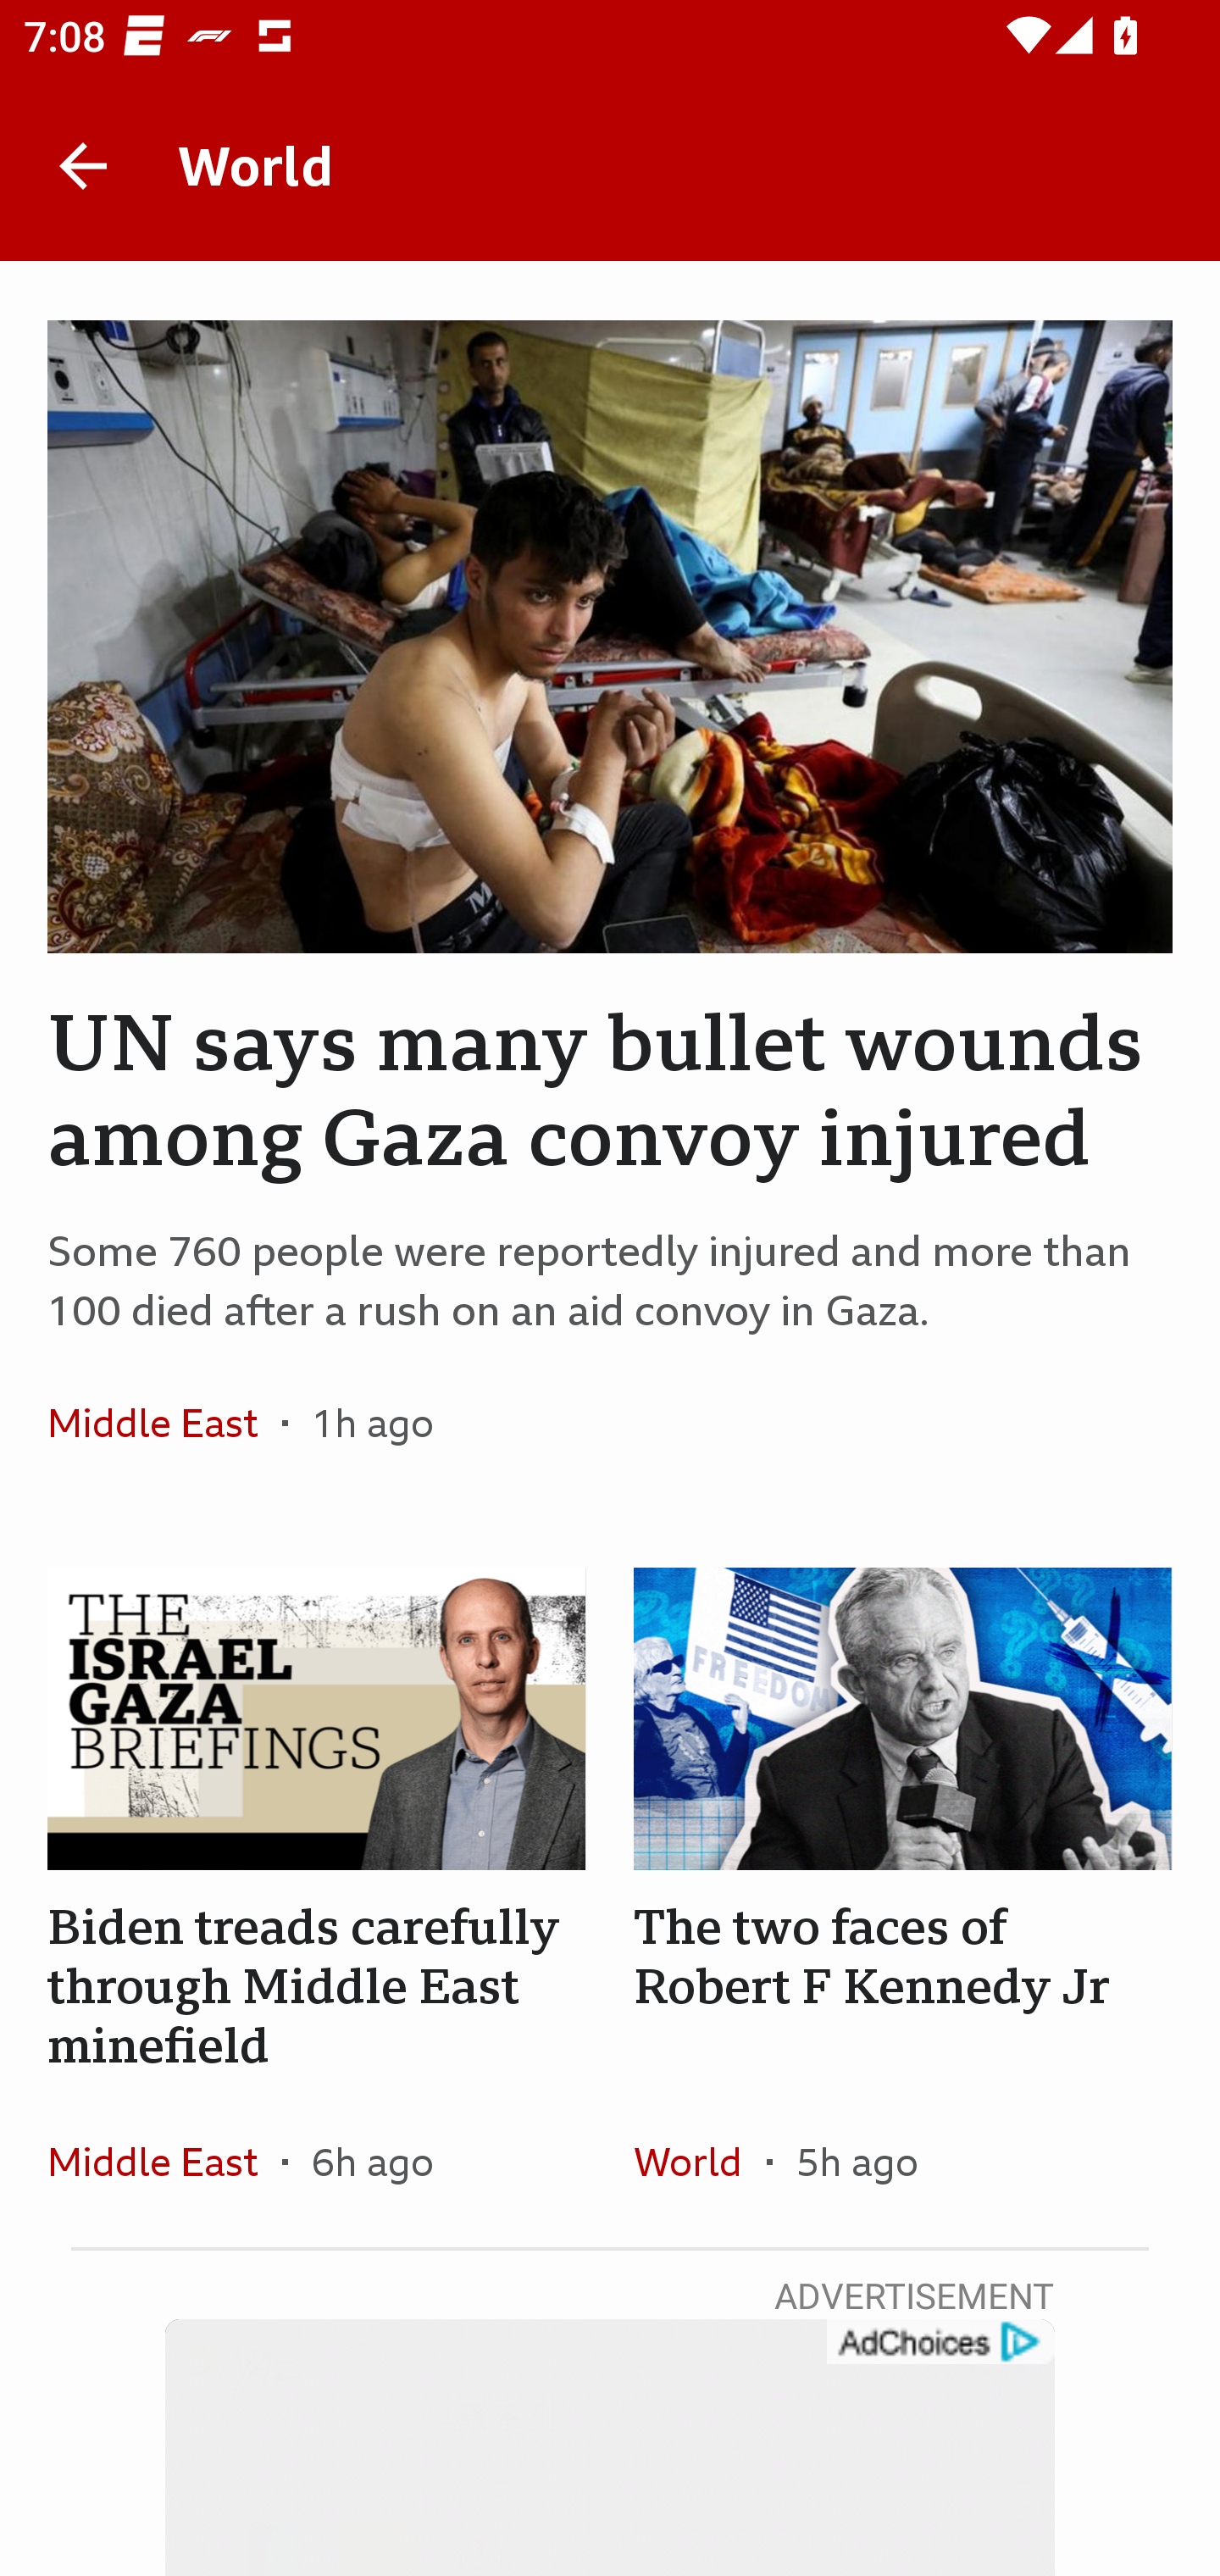 This screenshot has width=1220, height=2576. What do you see at coordinates (164, 2161) in the screenshot?
I see `Middle East In the section Middle East` at bounding box center [164, 2161].